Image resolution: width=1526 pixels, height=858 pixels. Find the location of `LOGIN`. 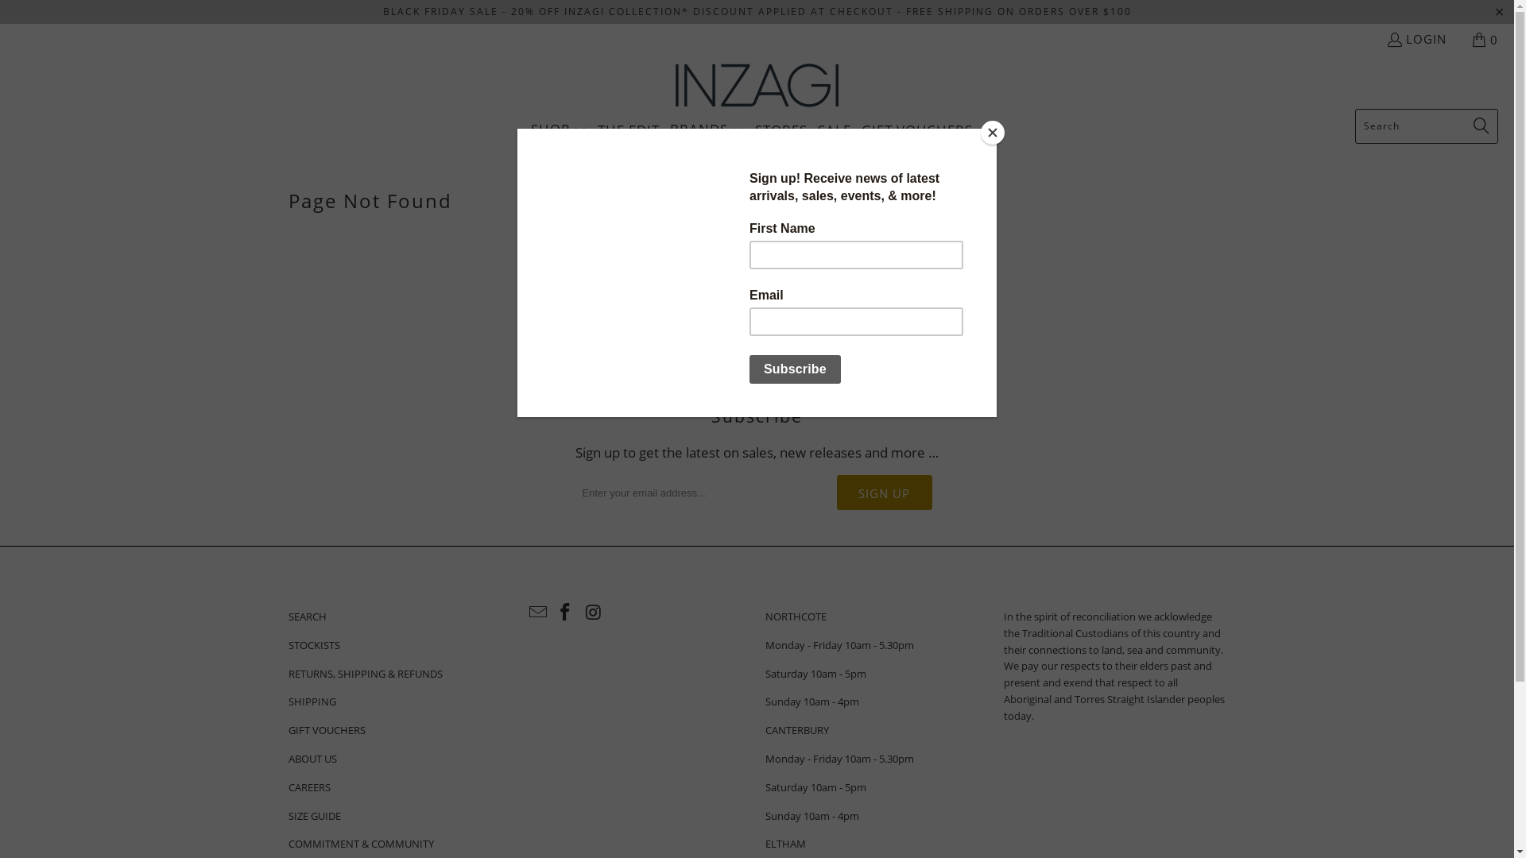

LOGIN is located at coordinates (1416, 40).